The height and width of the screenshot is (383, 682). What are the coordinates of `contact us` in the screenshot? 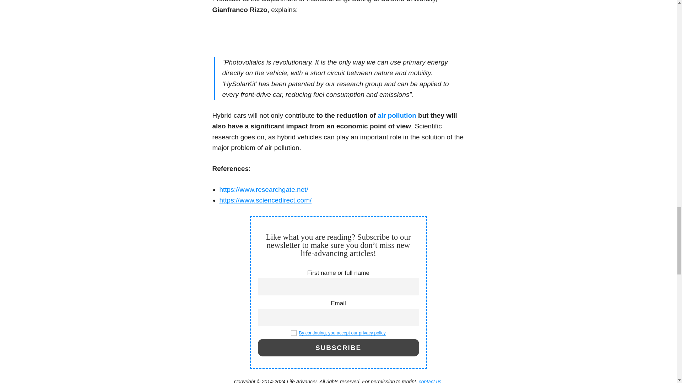 It's located at (431, 381).